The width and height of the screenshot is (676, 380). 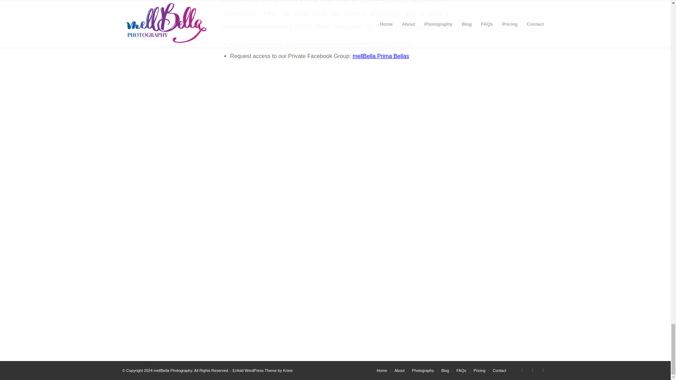 What do you see at coordinates (461, 370) in the screenshot?
I see `FAQs` at bounding box center [461, 370].